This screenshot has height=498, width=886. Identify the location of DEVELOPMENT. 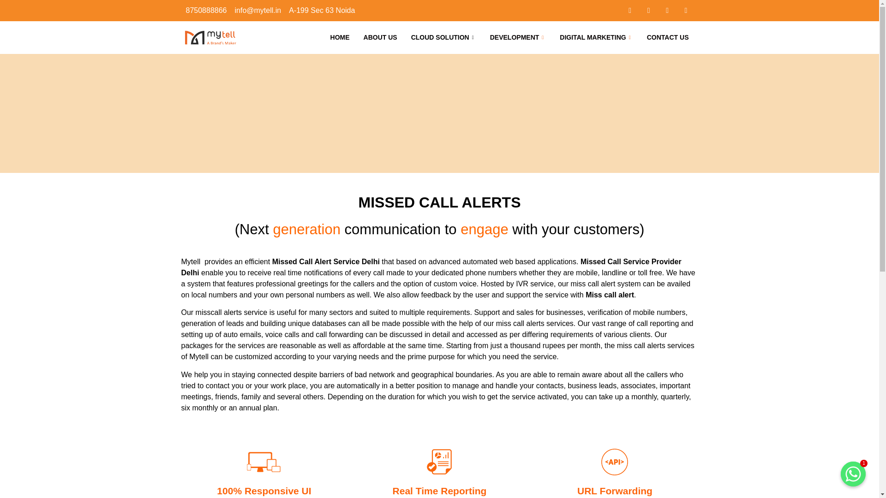
(518, 37).